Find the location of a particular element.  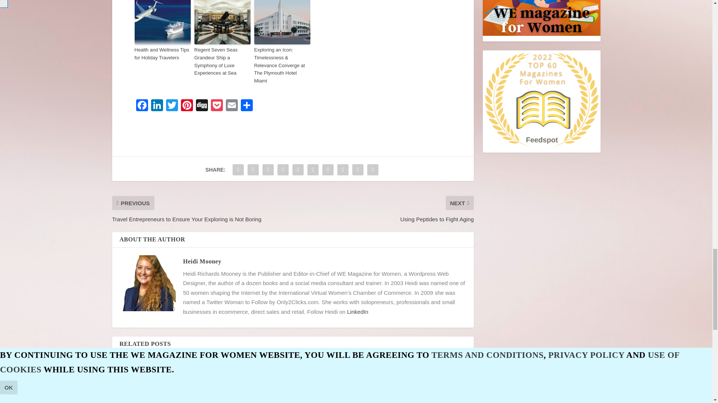

Twitter is located at coordinates (172, 106).